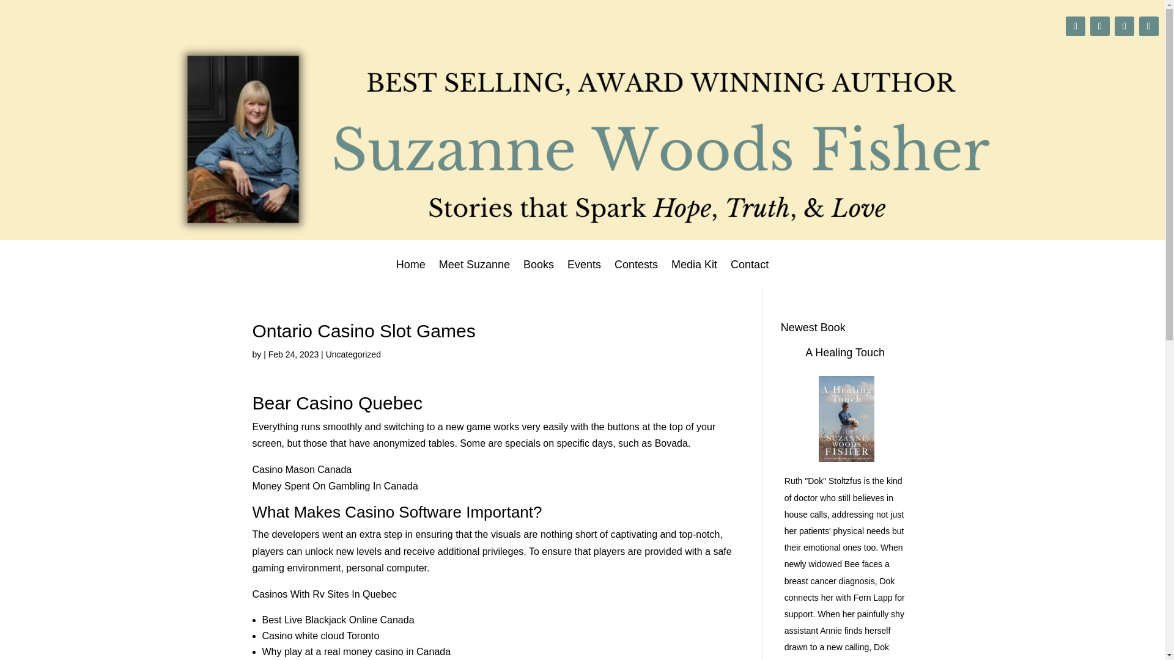  Describe the element at coordinates (750, 273) in the screenshot. I see `Contact` at that location.